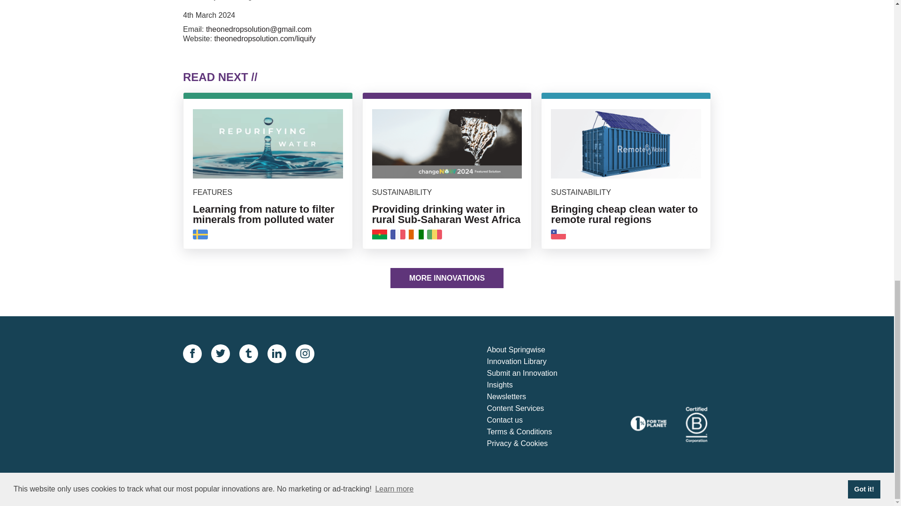 Image resolution: width=901 pixels, height=506 pixels. Describe the element at coordinates (530, 374) in the screenshot. I see `Submit an Innovation` at that location.